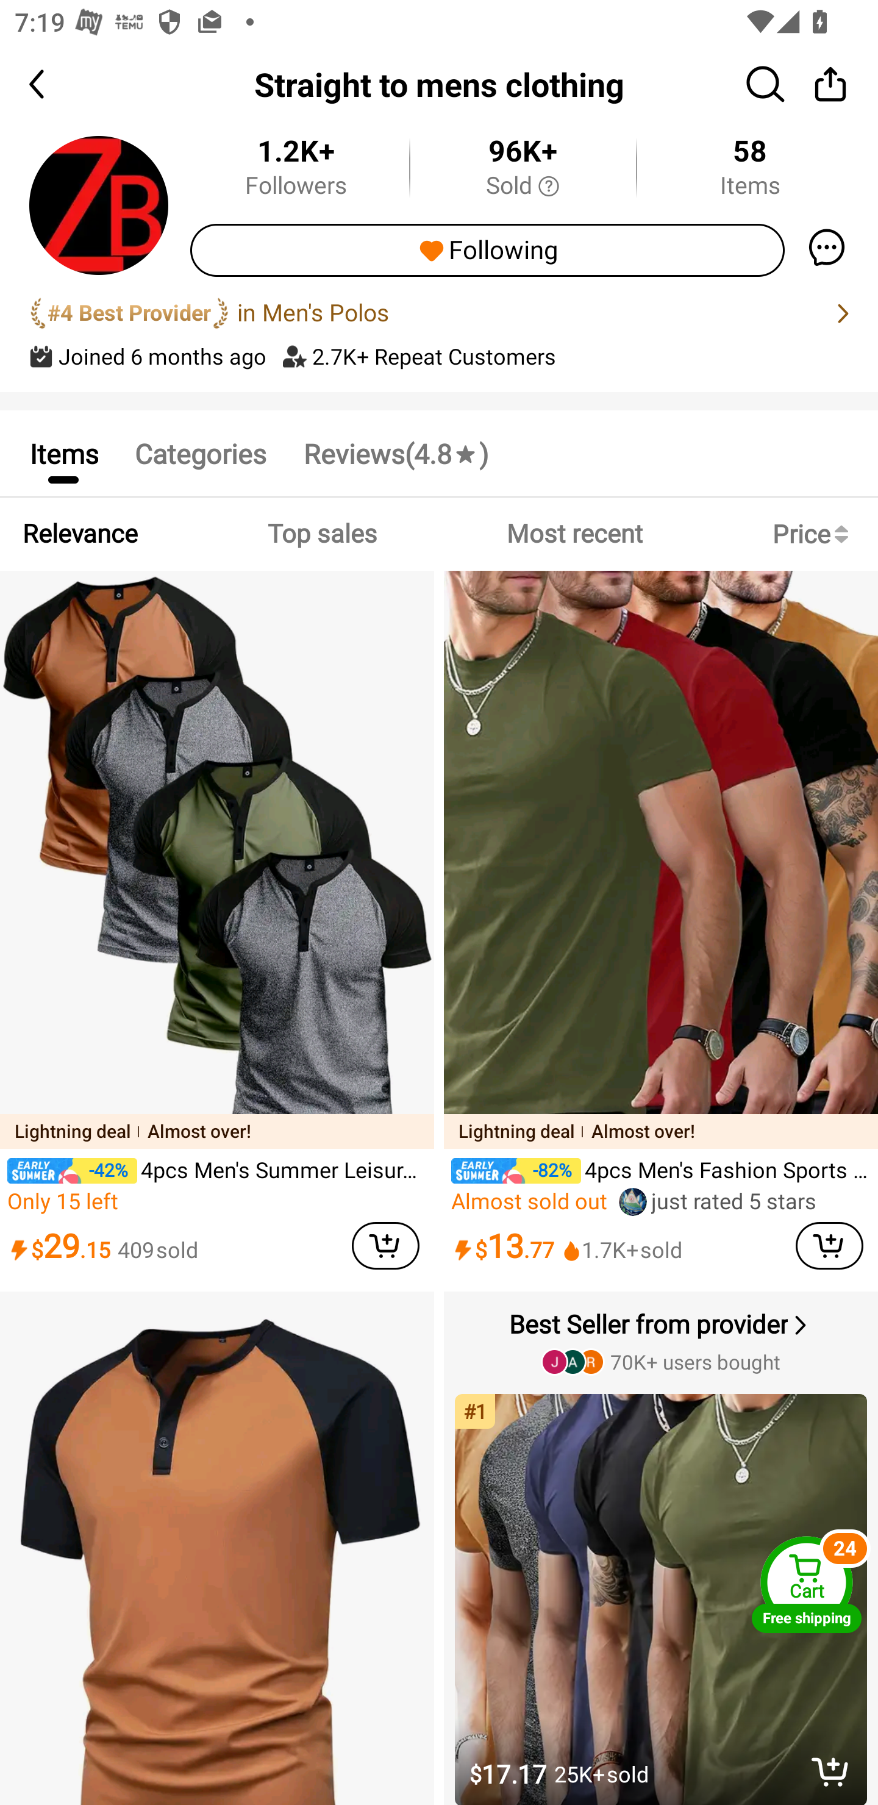  What do you see at coordinates (663, 1341) in the screenshot?
I see `Best Seller from provider 70K+ users bought` at bounding box center [663, 1341].